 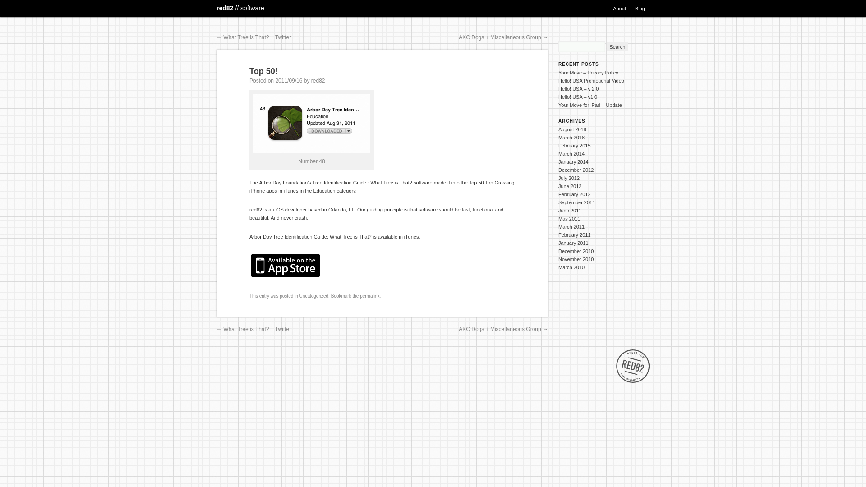 I want to click on March 2011, so click(x=571, y=226).